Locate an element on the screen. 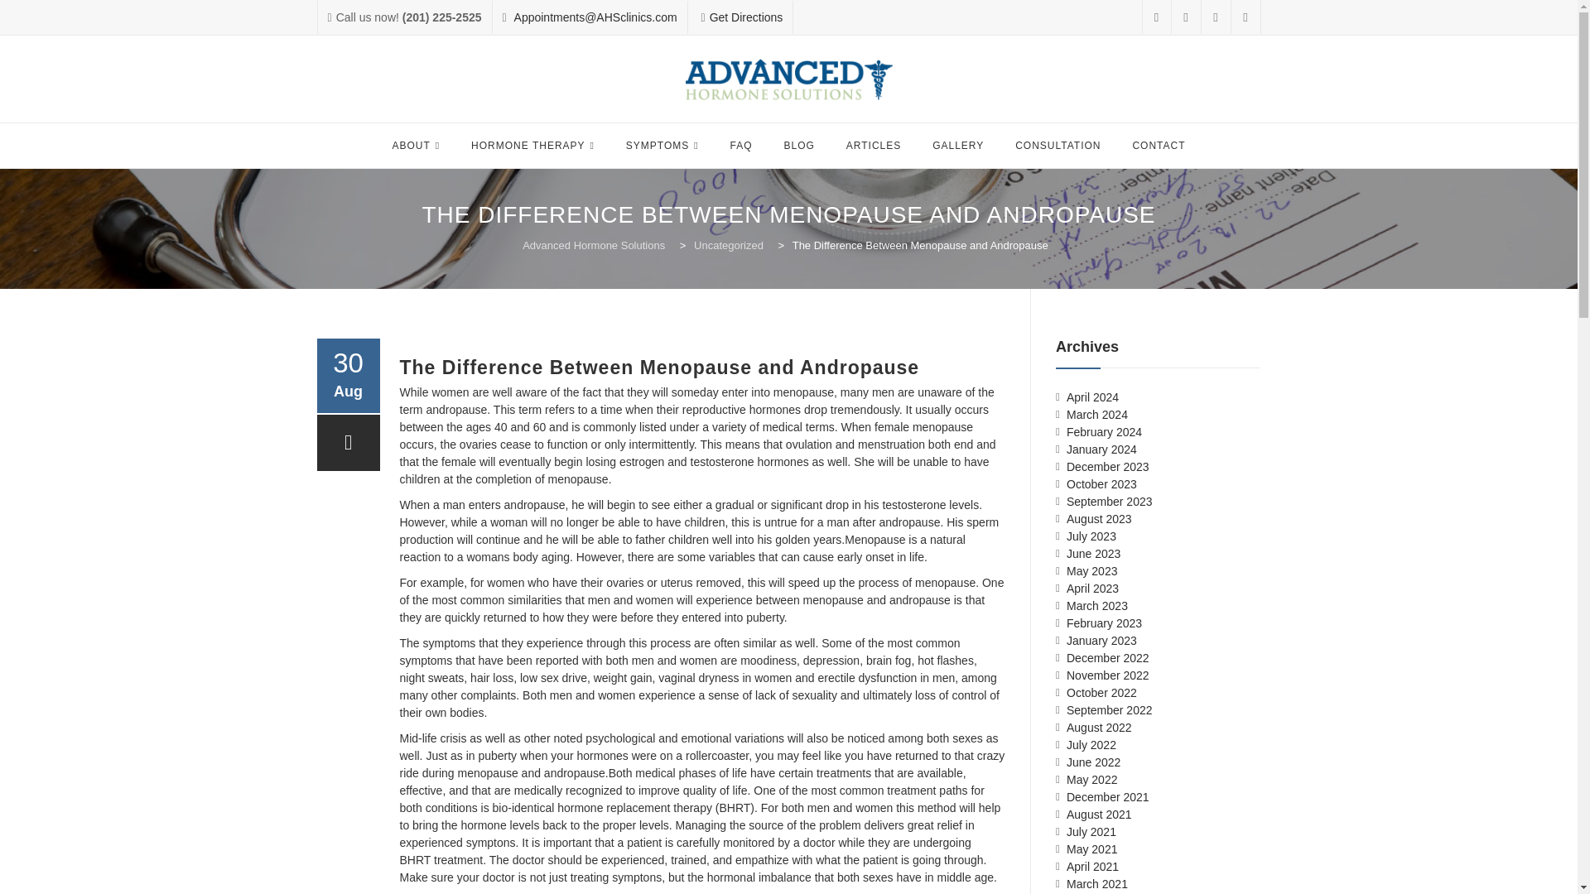  Go to Advanced Hormone Solutions. is located at coordinates (595, 245).